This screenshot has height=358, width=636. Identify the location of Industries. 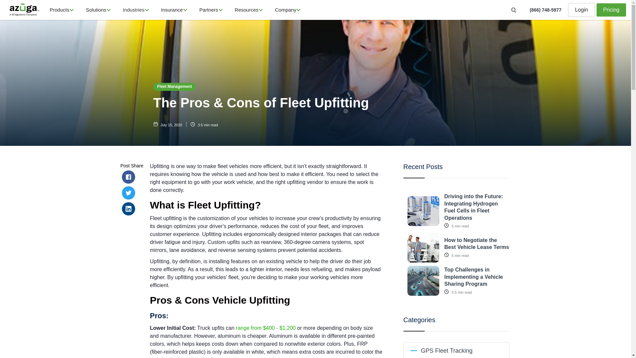
(133, 10).